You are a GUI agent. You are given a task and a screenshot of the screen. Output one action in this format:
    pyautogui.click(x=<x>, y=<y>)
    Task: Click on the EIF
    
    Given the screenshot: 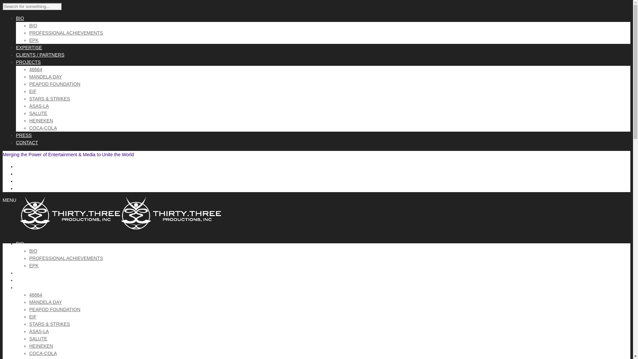 What is the action you would take?
    pyautogui.click(x=33, y=317)
    